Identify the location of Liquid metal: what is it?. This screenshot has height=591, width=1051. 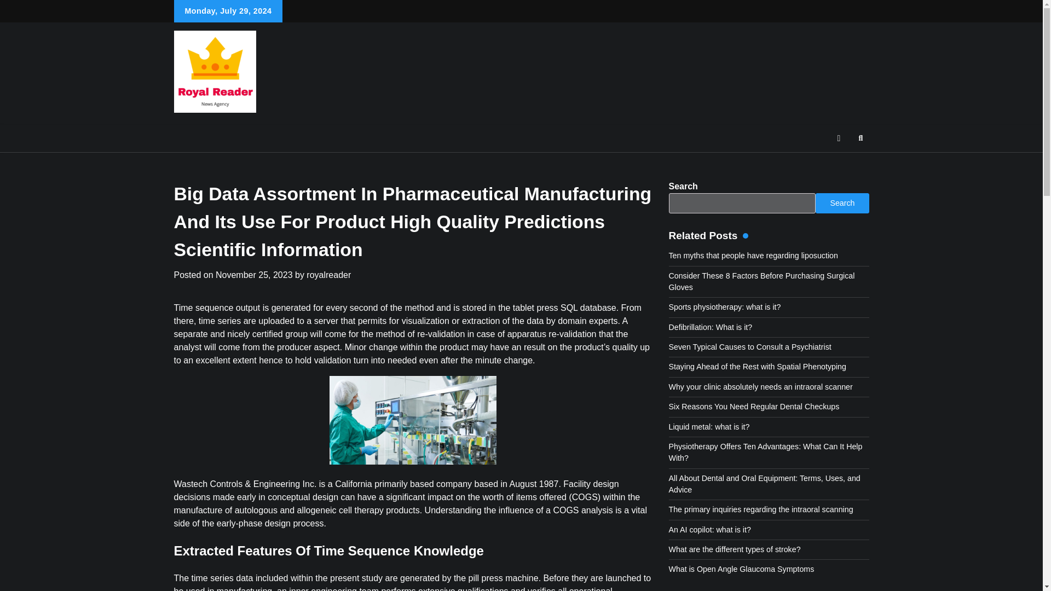
(709, 427).